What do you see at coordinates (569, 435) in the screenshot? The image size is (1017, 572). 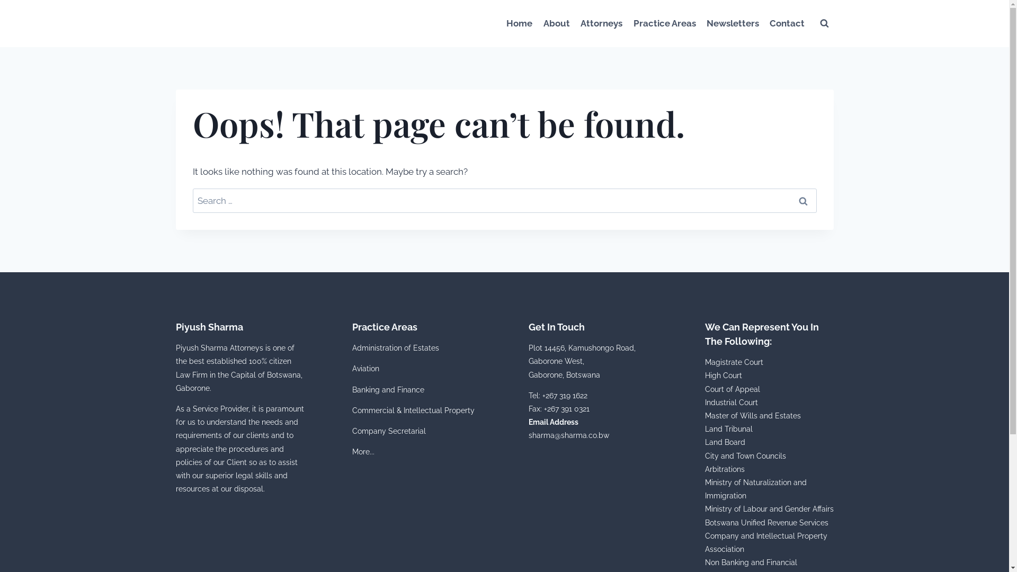 I see `sharma@sharma.co.bw` at bounding box center [569, 435].